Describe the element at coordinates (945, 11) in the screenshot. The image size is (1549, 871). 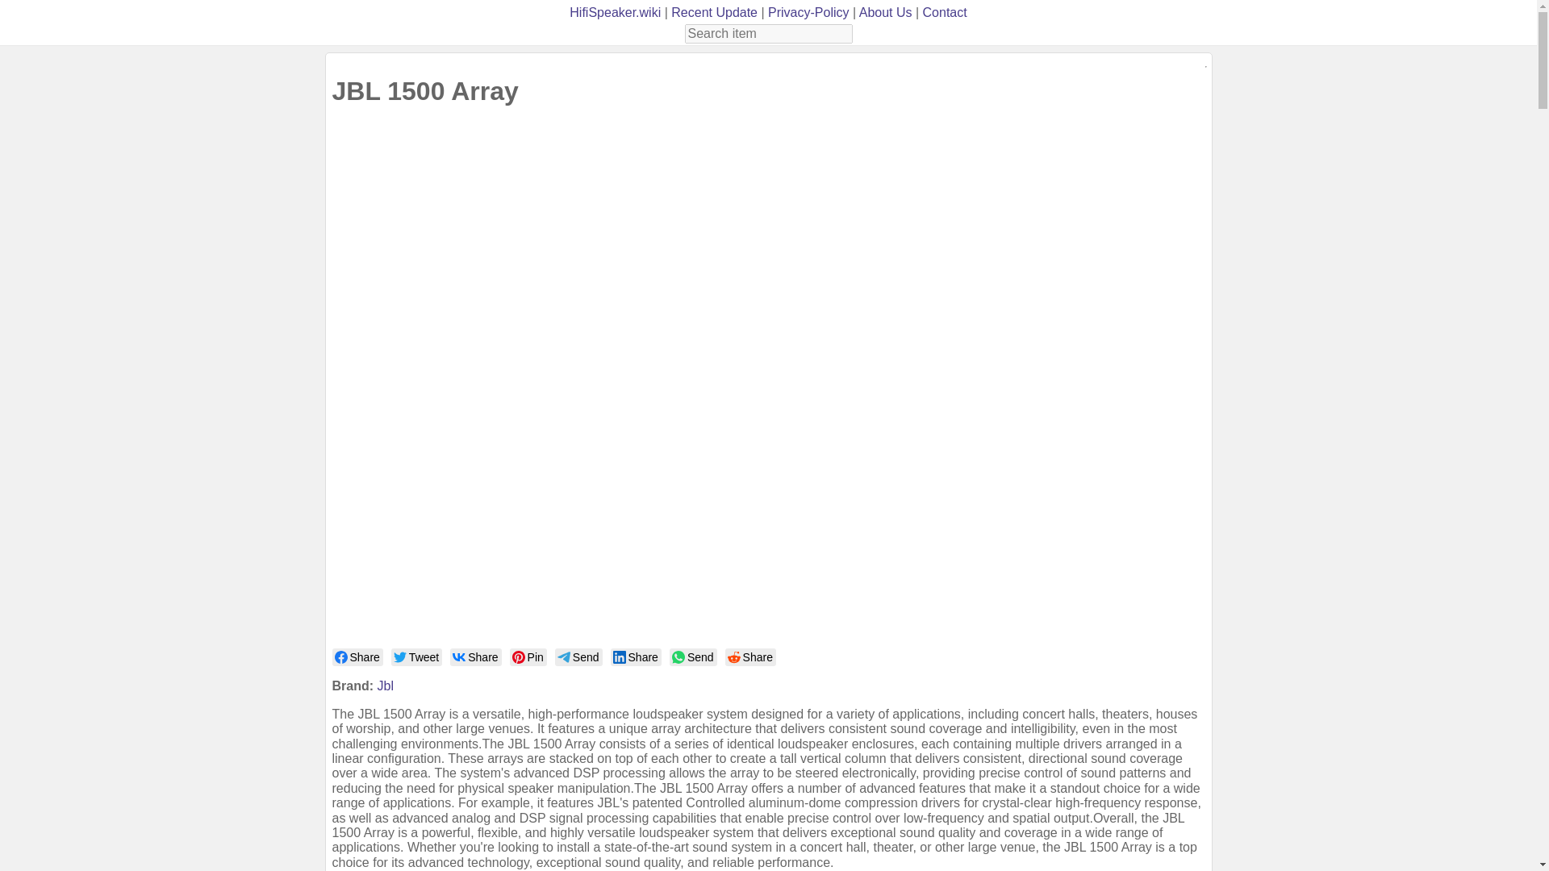
I see `Contact` at that location.